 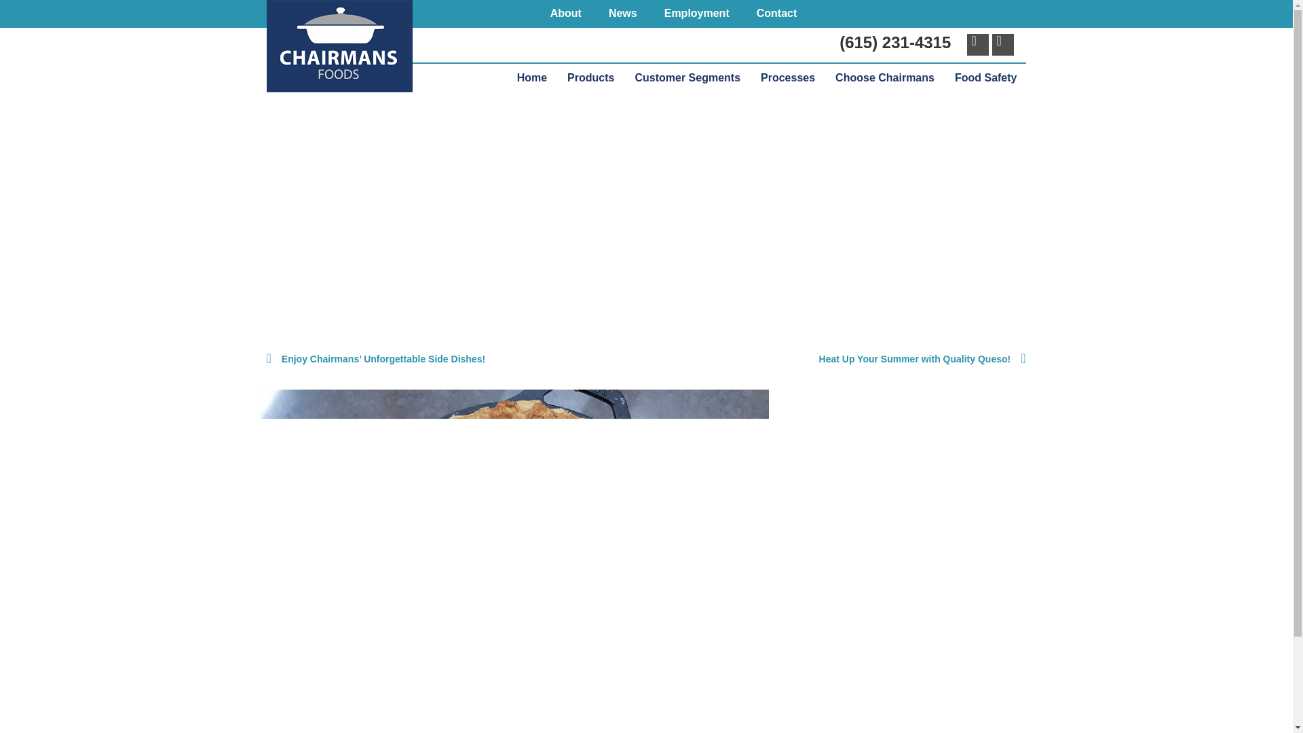 What do you see at coordinates (885, 77) in the screenshot?
I see `Choose Chairmans` at bounding box center [885, 77].